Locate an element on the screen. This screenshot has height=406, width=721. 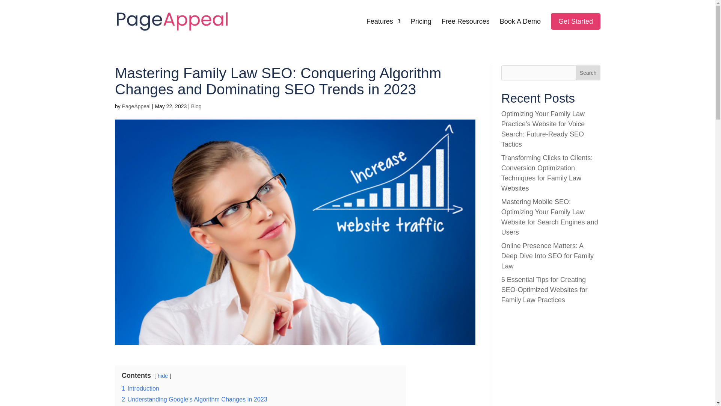
Features is located at coordinates (383, 31).